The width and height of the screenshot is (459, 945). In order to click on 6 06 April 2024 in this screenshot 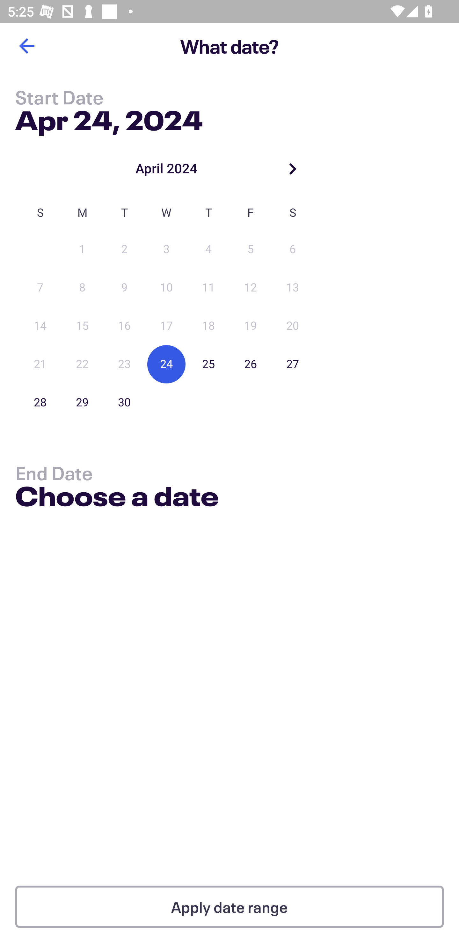, I will do `click(293, 249)`.